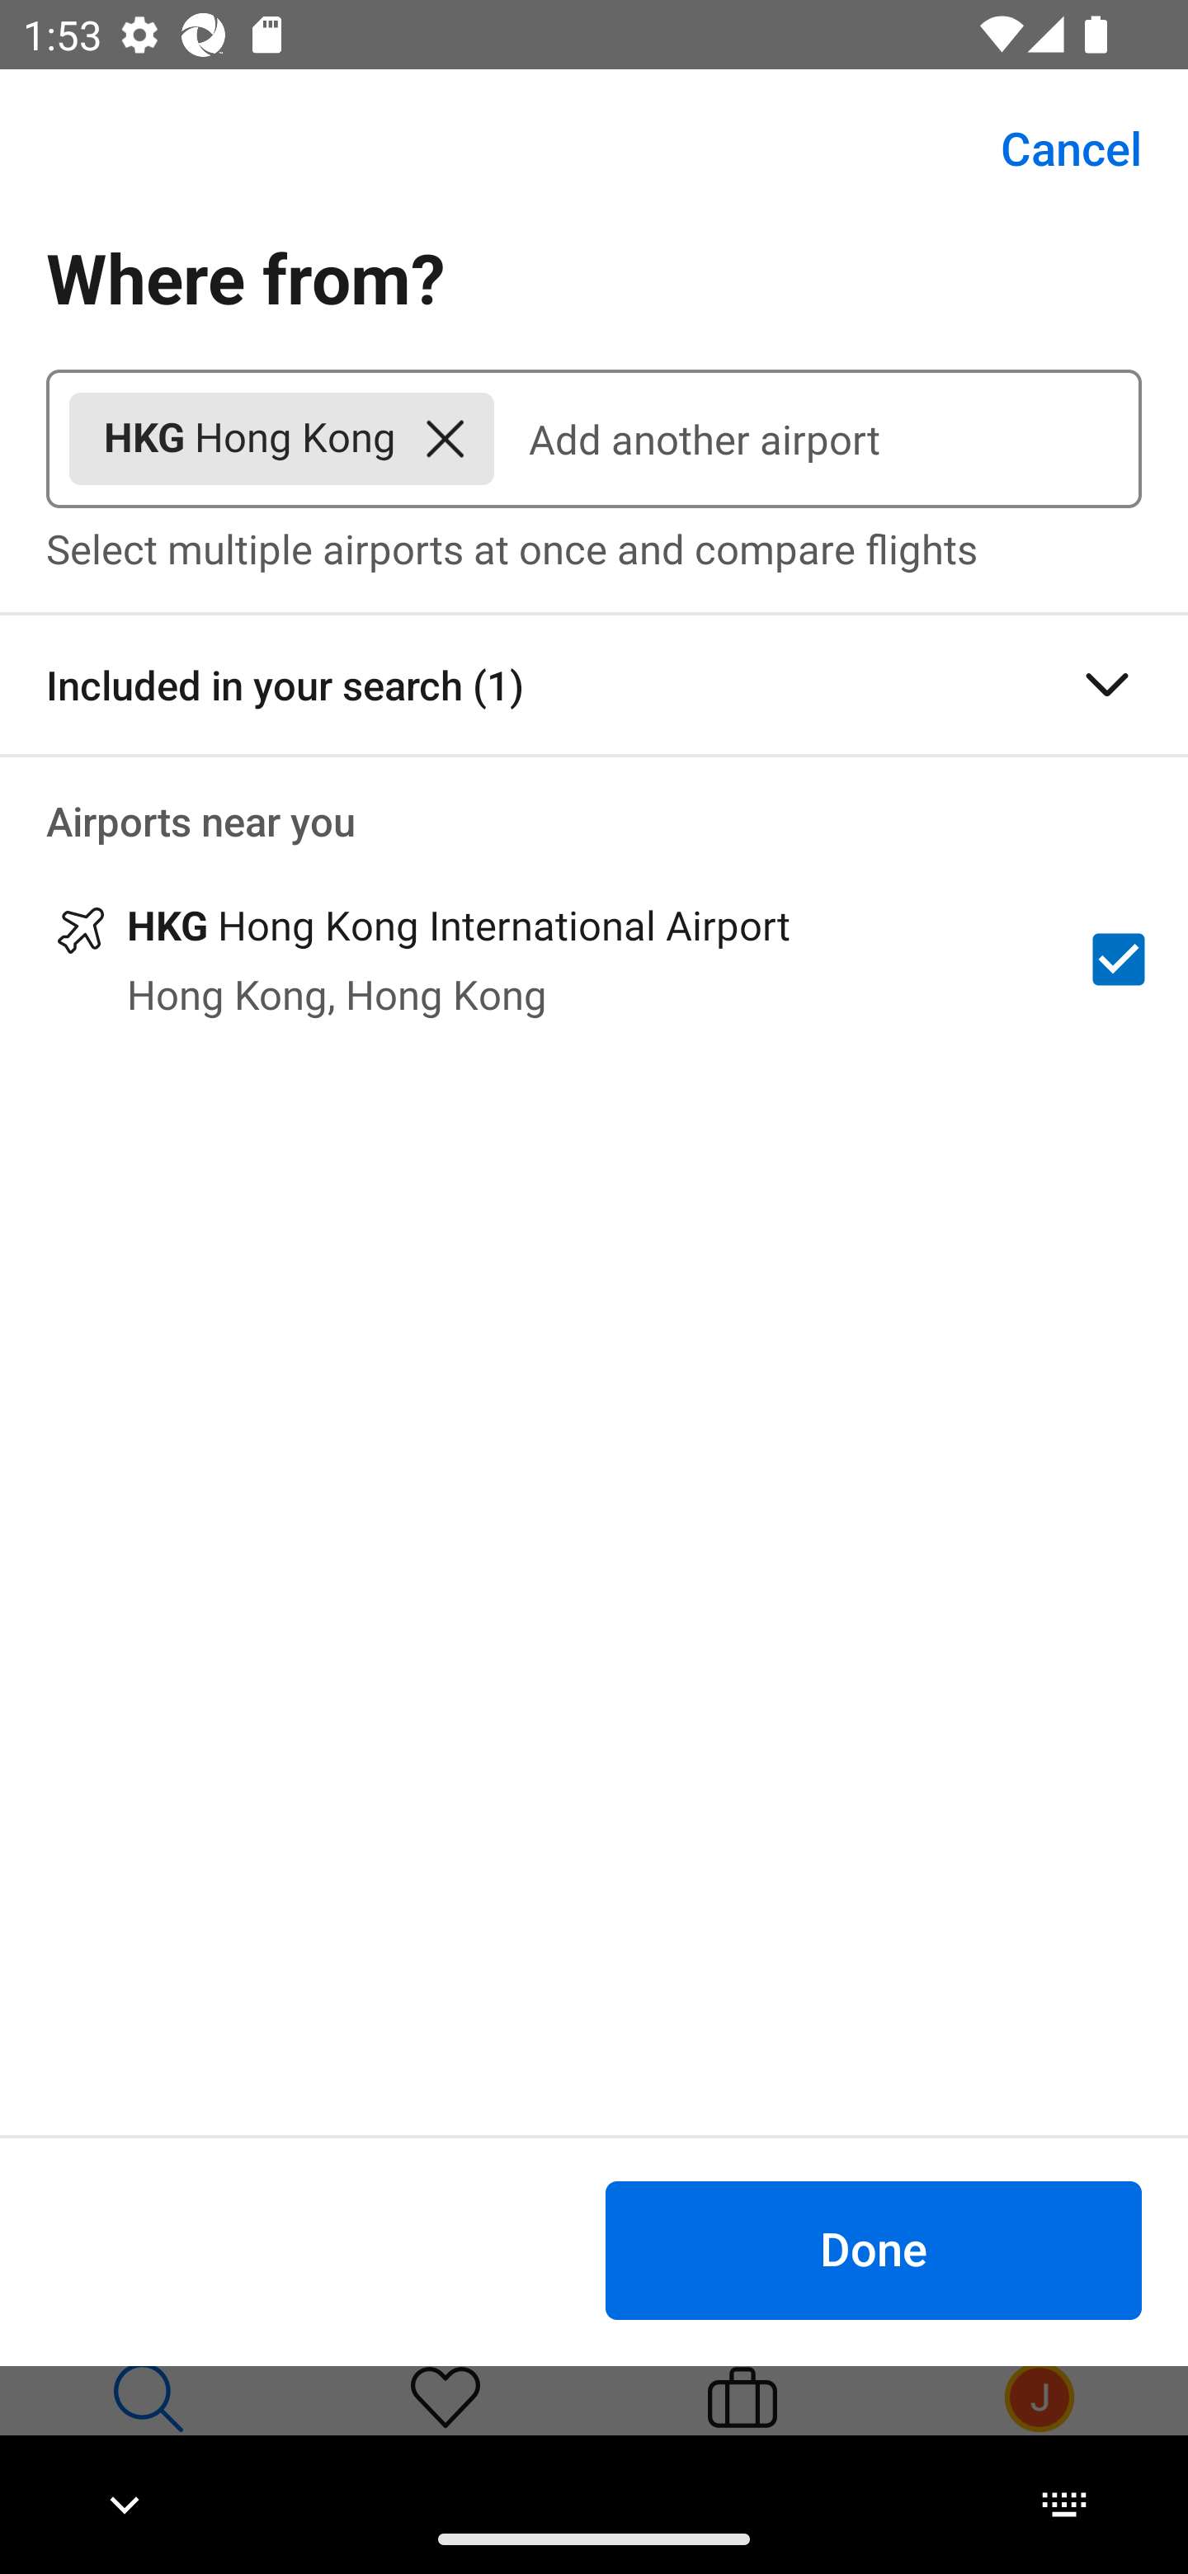  What do you see at coordinates (1053, 148) in the screenshot?
I see `Cancel` at bounding box center [1053, 148].